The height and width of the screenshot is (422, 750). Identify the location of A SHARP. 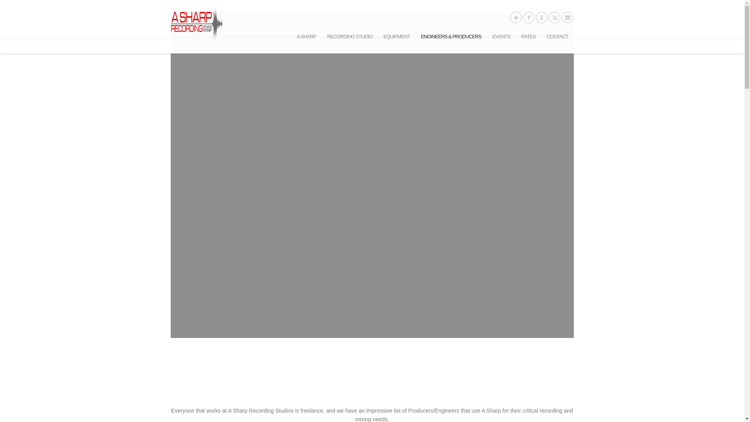
(306, 37).